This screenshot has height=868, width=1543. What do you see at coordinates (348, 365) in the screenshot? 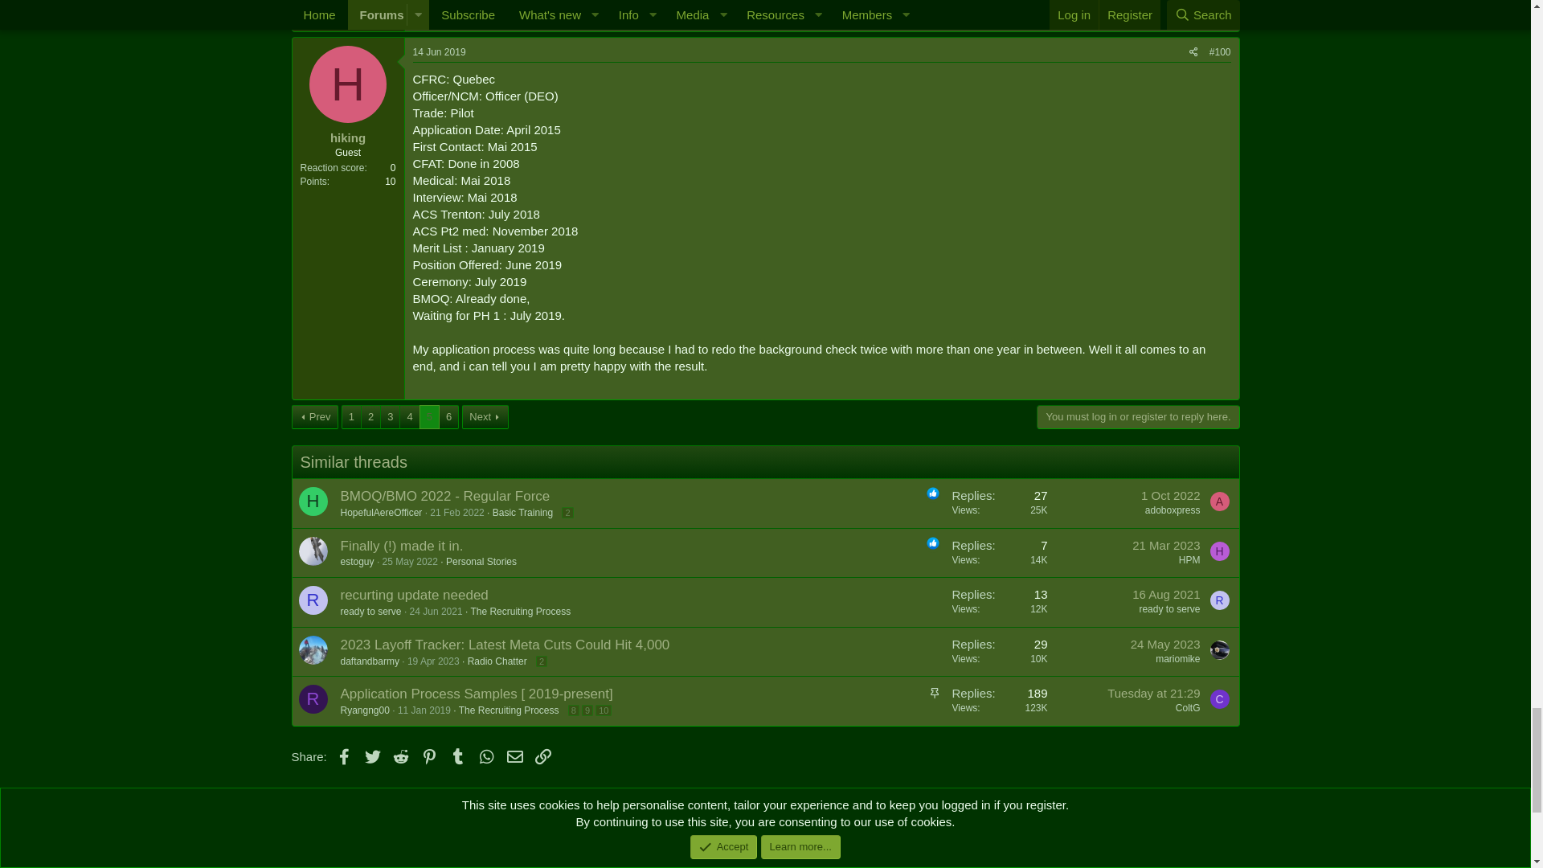
I see `L` at bounding box center [348, 365].